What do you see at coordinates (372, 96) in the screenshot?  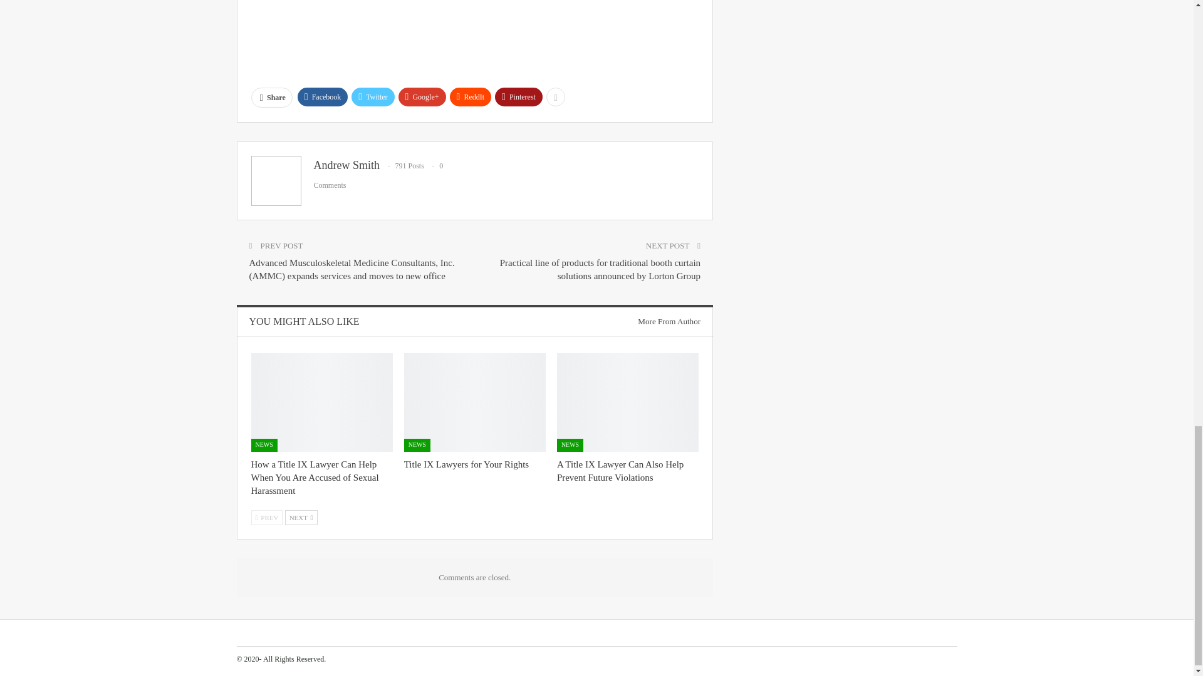 I see `Twitter` at bounding box center [372, 96].